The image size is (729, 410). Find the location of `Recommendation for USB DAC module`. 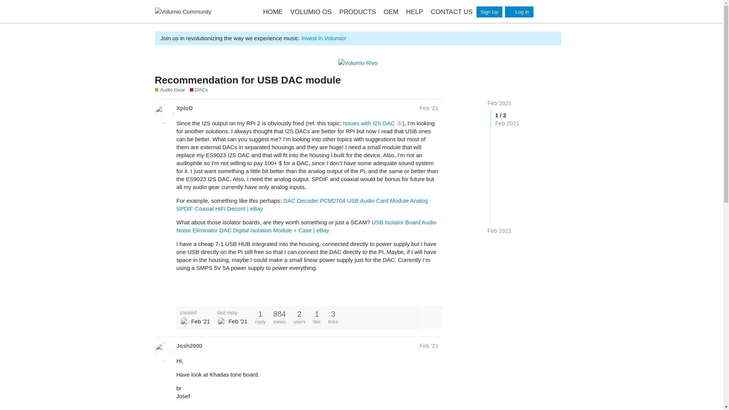

Recommendation for USB DAC module is located at coordinates (248, 80).